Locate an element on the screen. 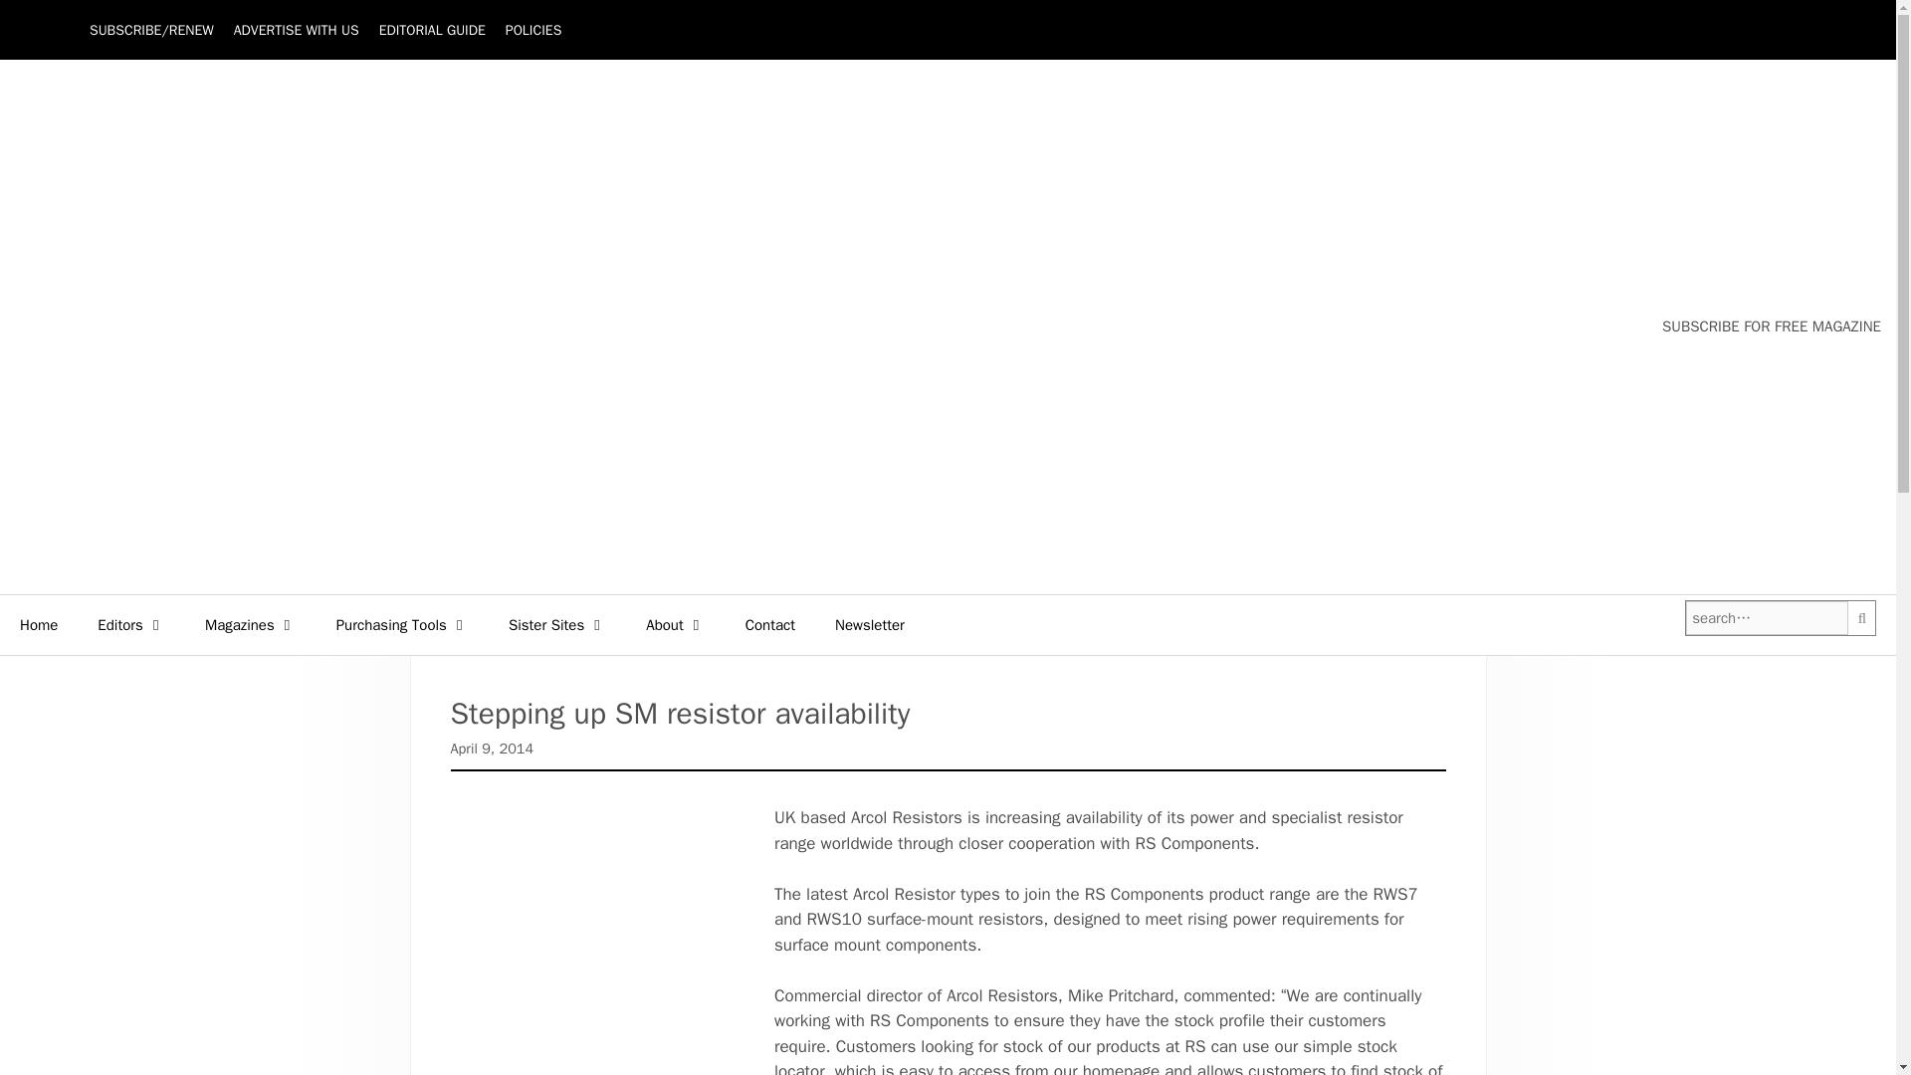  Magazines is located at coordinates (251, 625).